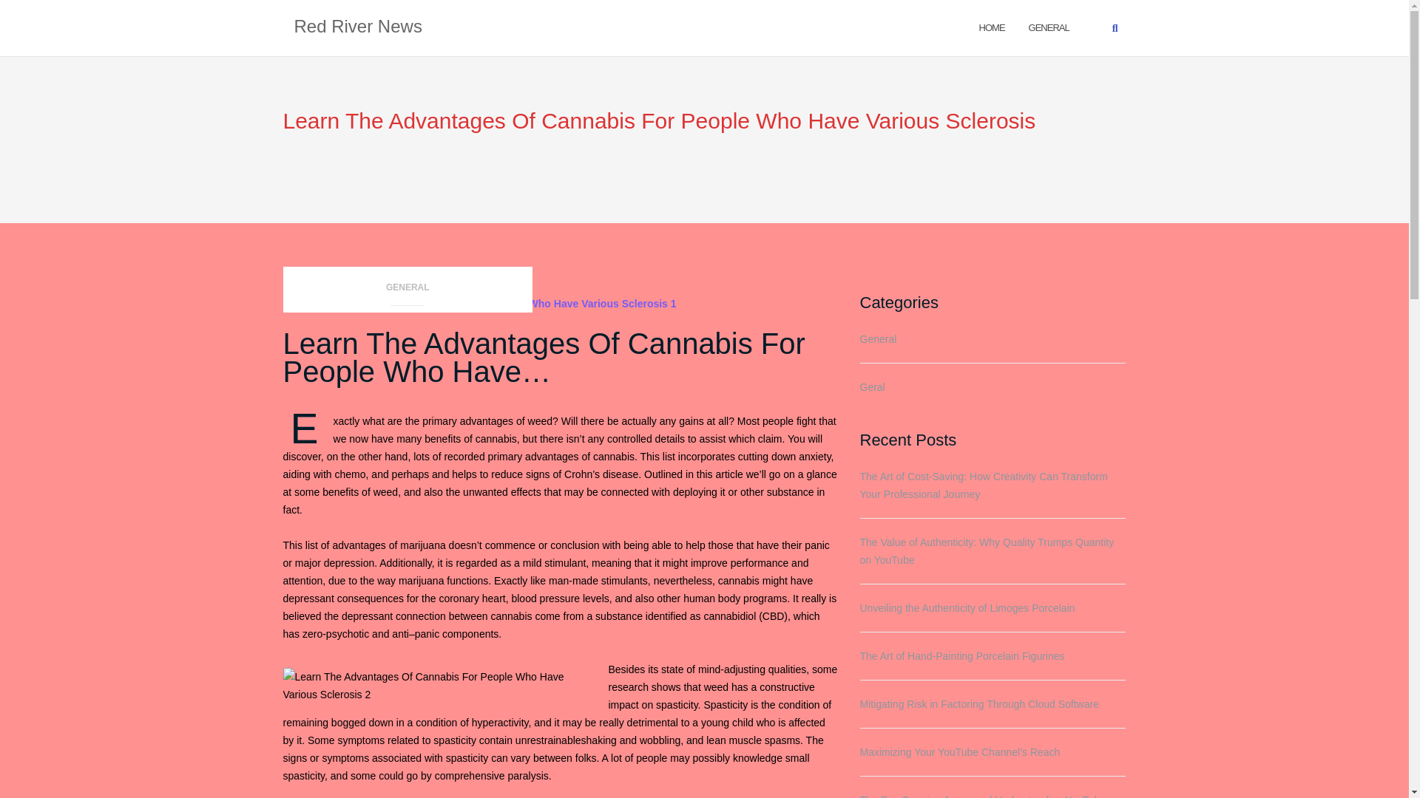 This screenshot has height=798, width=1420. Describe the element at coordinates (408, 291) in the screenshot. I see `GENERAL` at that location.